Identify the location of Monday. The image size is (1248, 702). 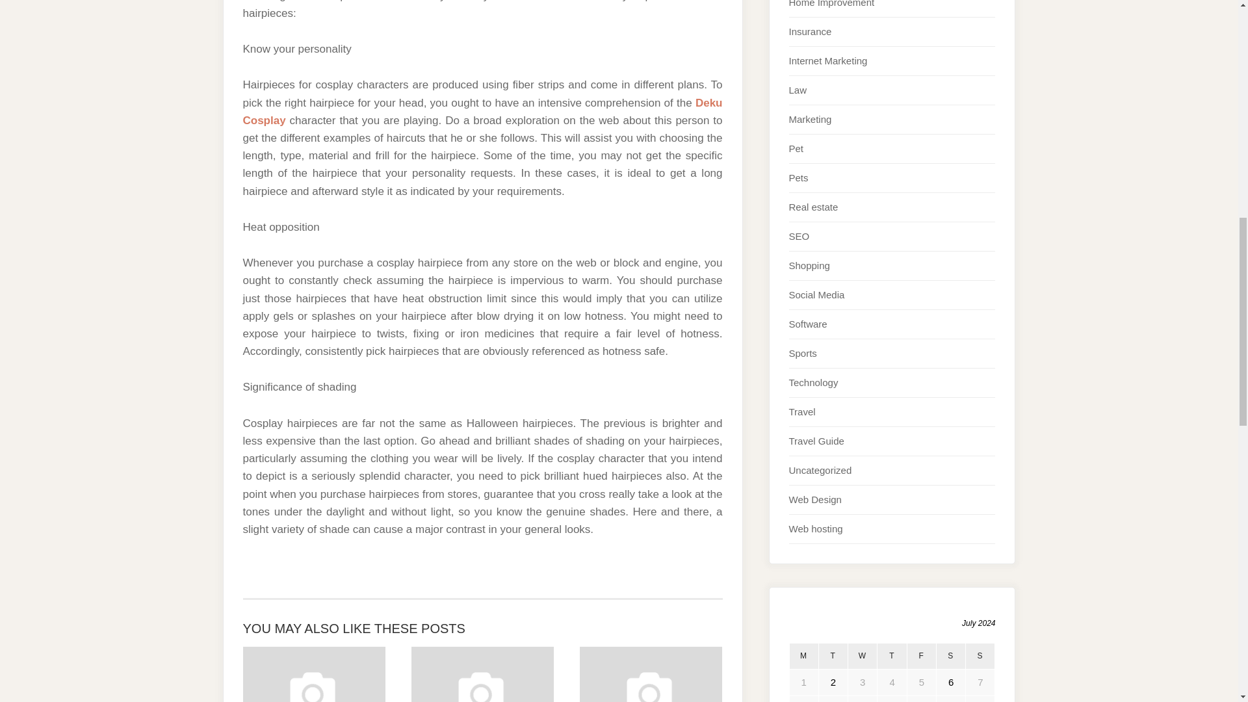
(803, 656).